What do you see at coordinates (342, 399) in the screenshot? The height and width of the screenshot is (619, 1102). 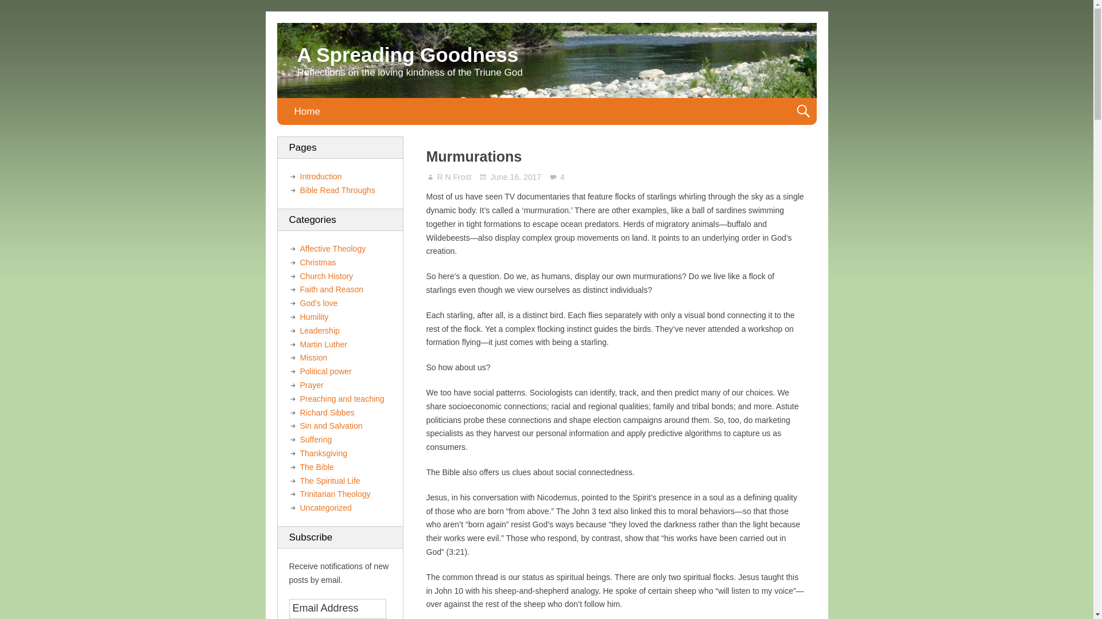 I see `Preaching and teaching` at bounding box center [342, 399].